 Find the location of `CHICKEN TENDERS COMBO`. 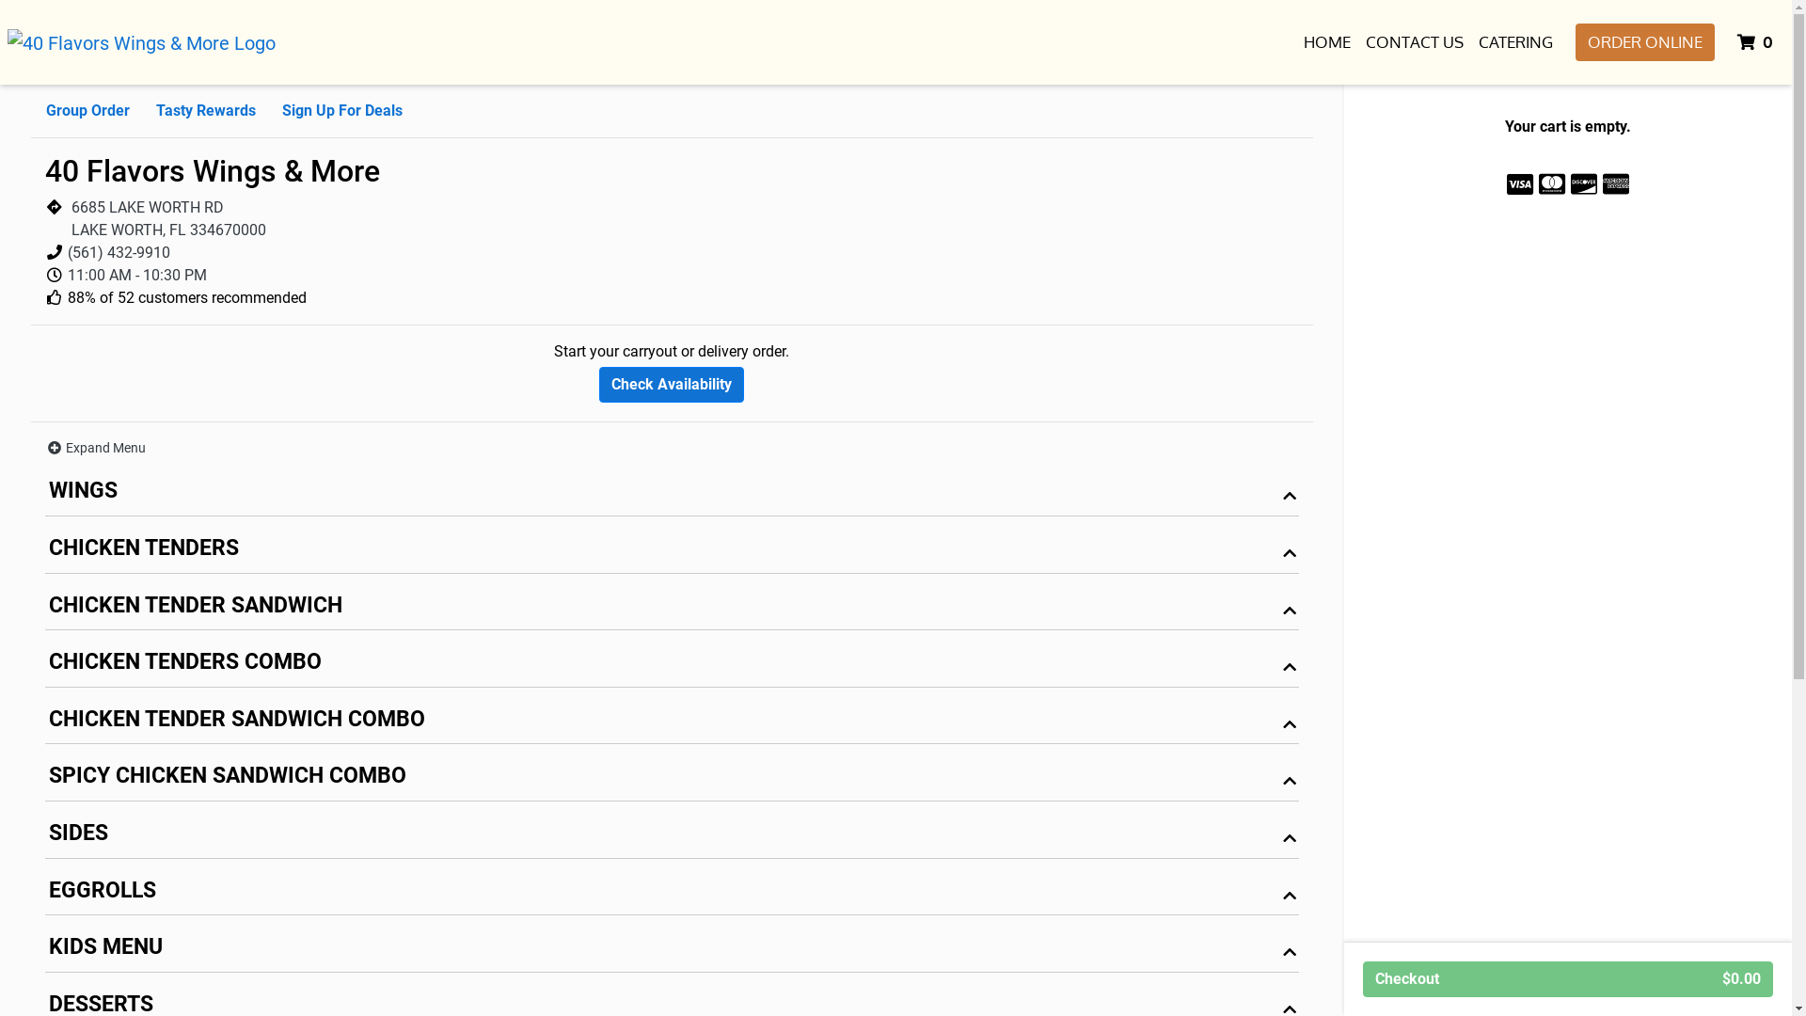

CHICKEN TENDERS COMBO is located at coordinates (672, 666).